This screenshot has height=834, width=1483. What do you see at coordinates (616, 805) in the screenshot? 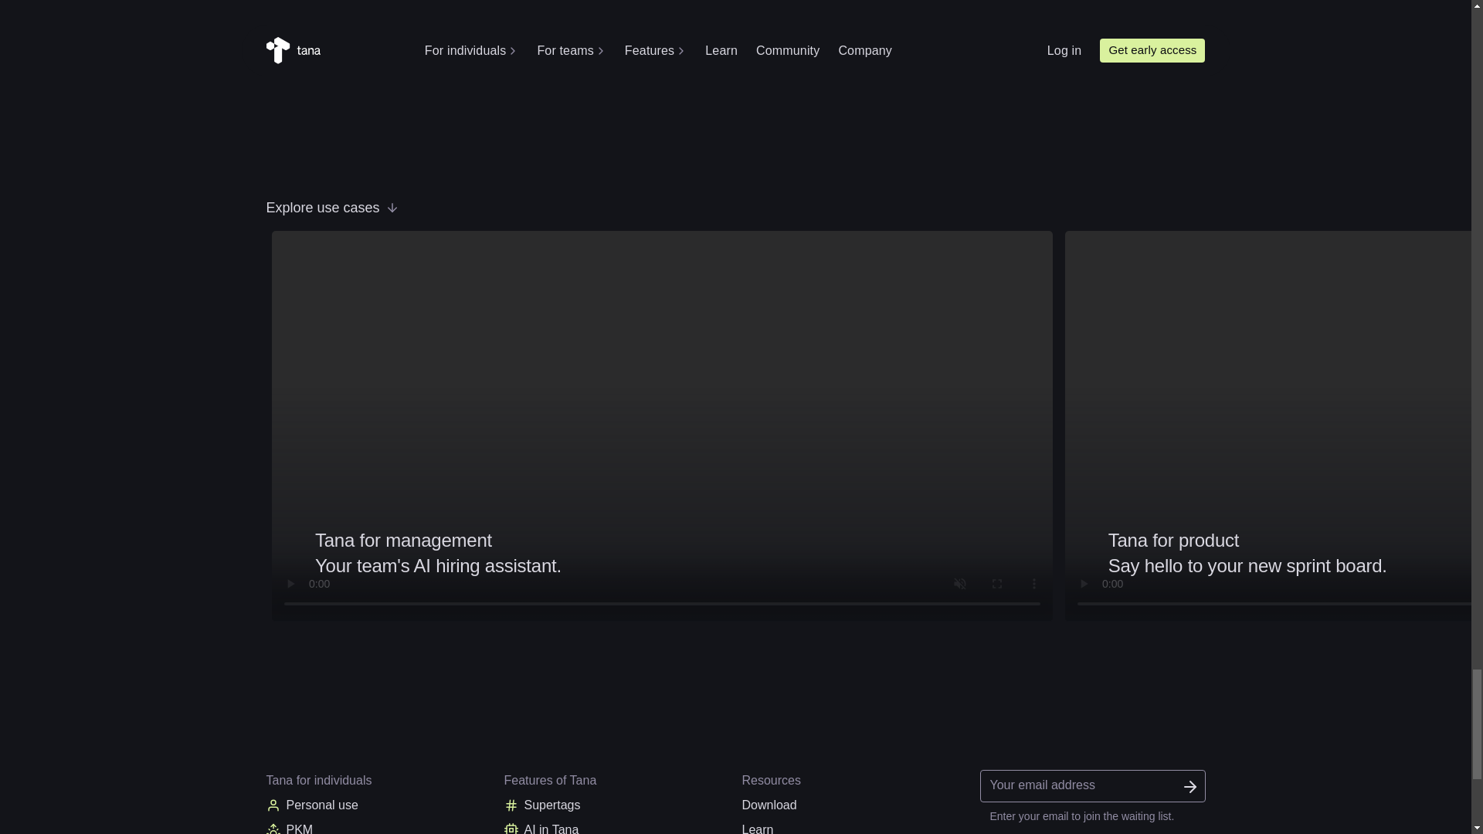
I see `Supertags` at bounding box center [616, 805].